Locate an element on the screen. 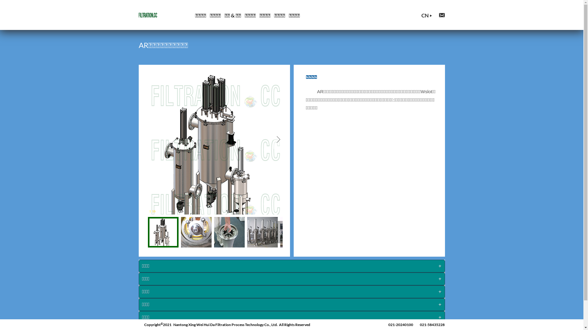  Innovative Self-Cleaning Filters is located at coordinates (148, 15).